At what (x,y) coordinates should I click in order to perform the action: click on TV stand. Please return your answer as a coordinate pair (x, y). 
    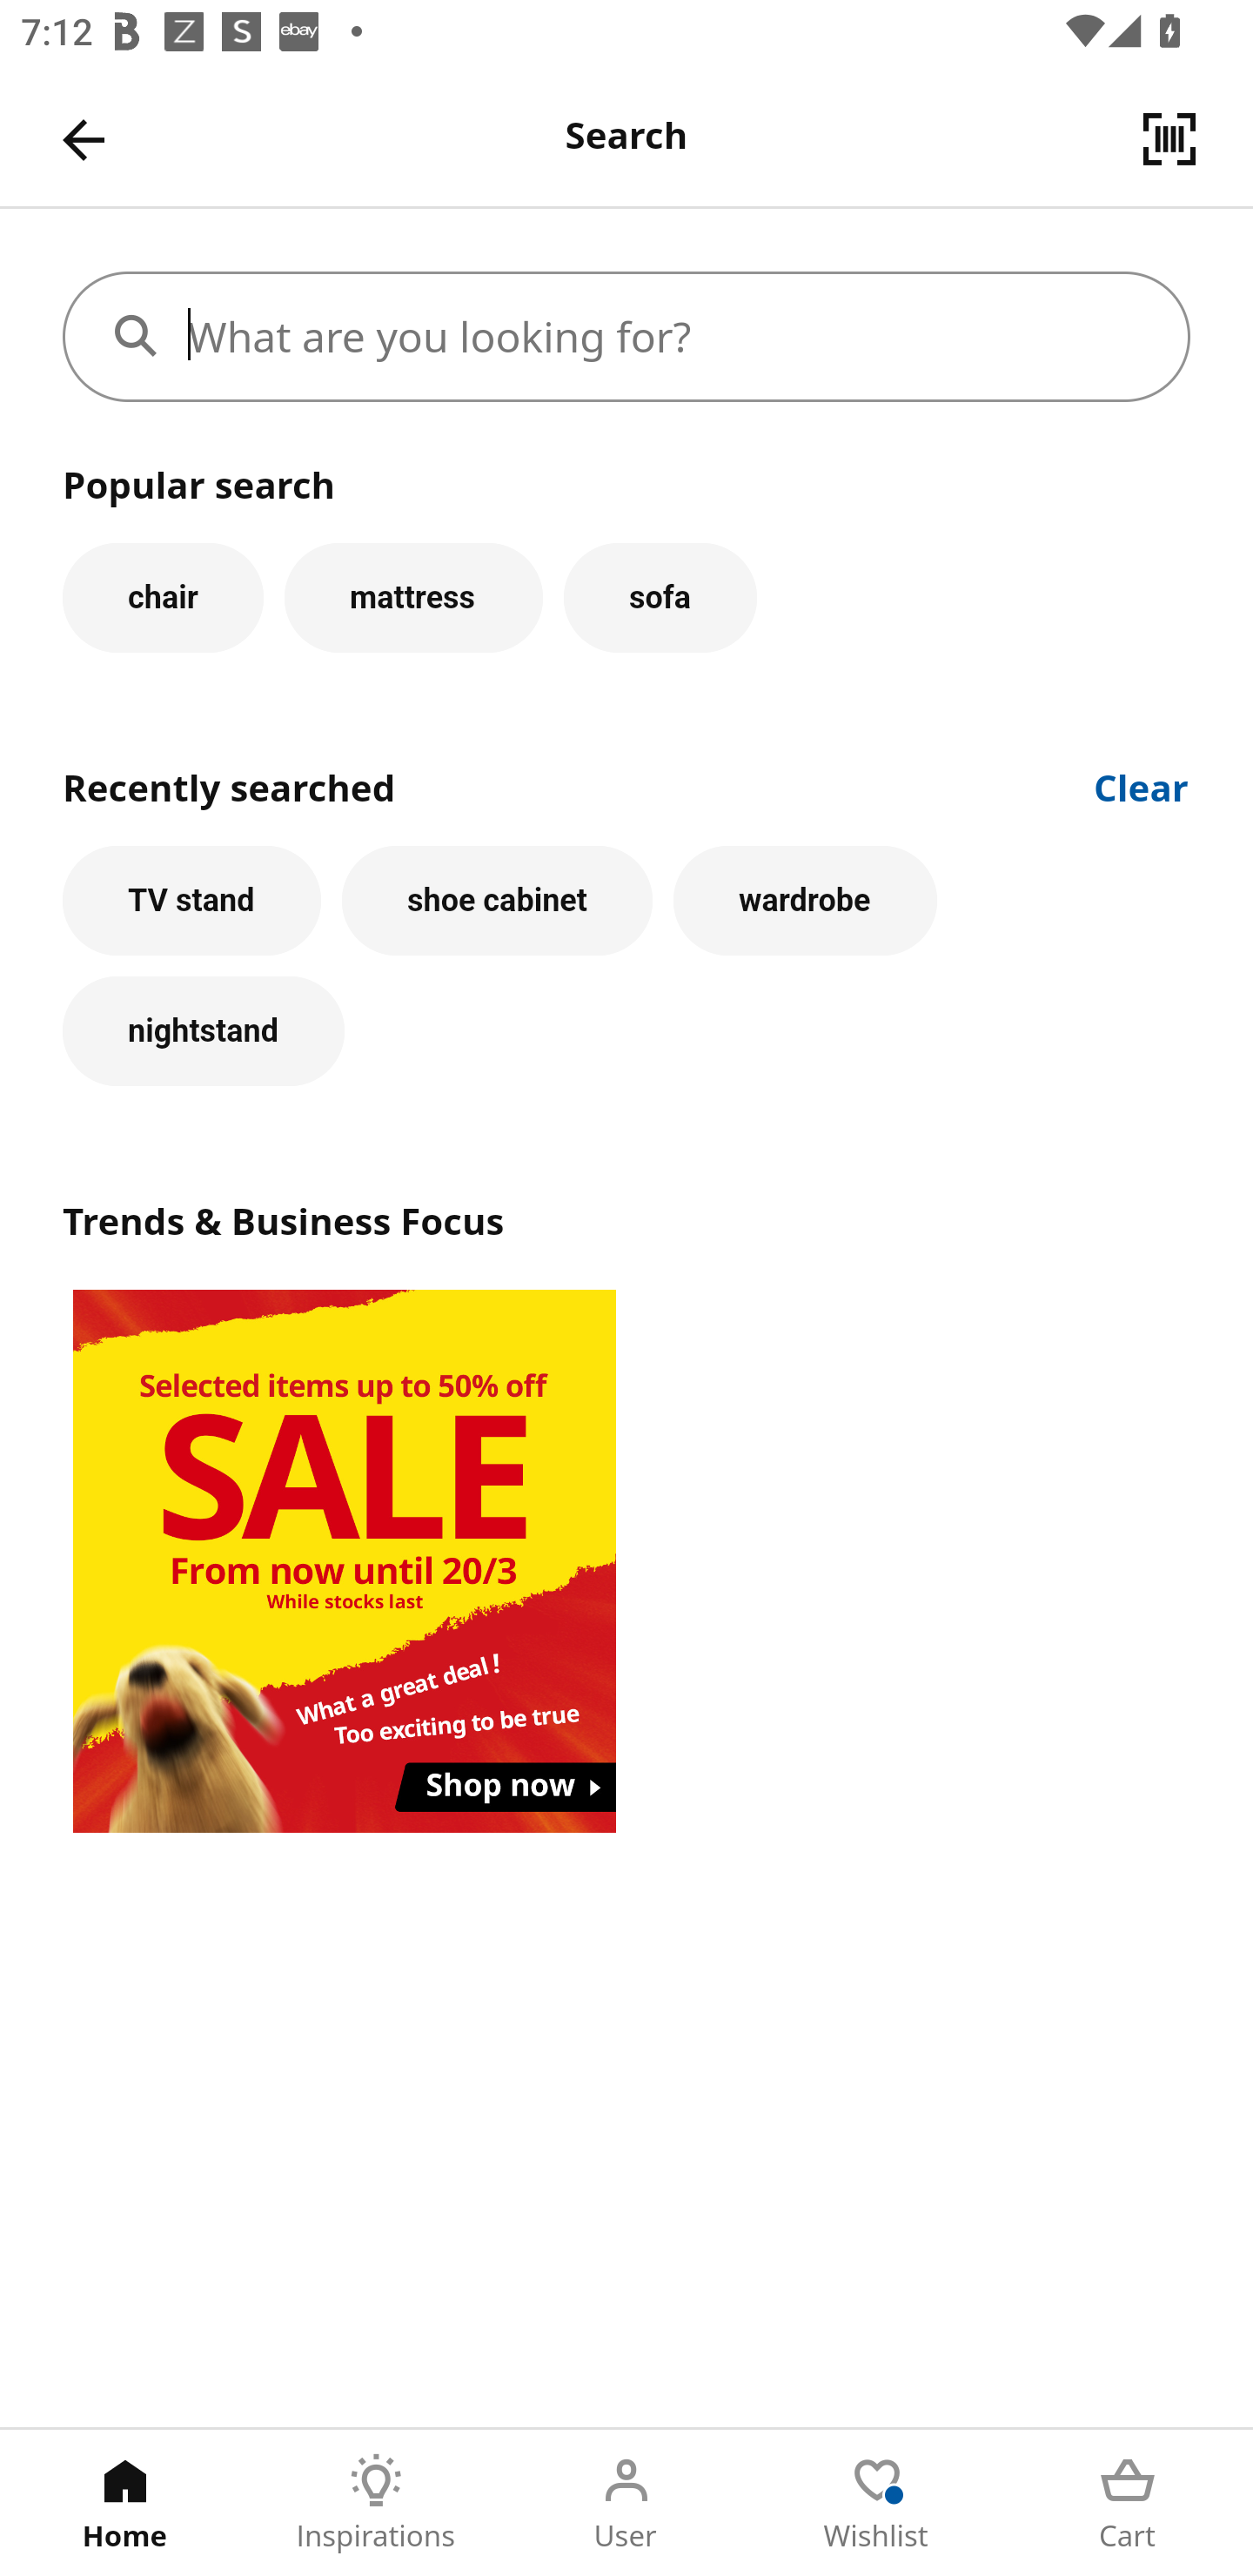
    Looking at the image, I should click on (191, 900).